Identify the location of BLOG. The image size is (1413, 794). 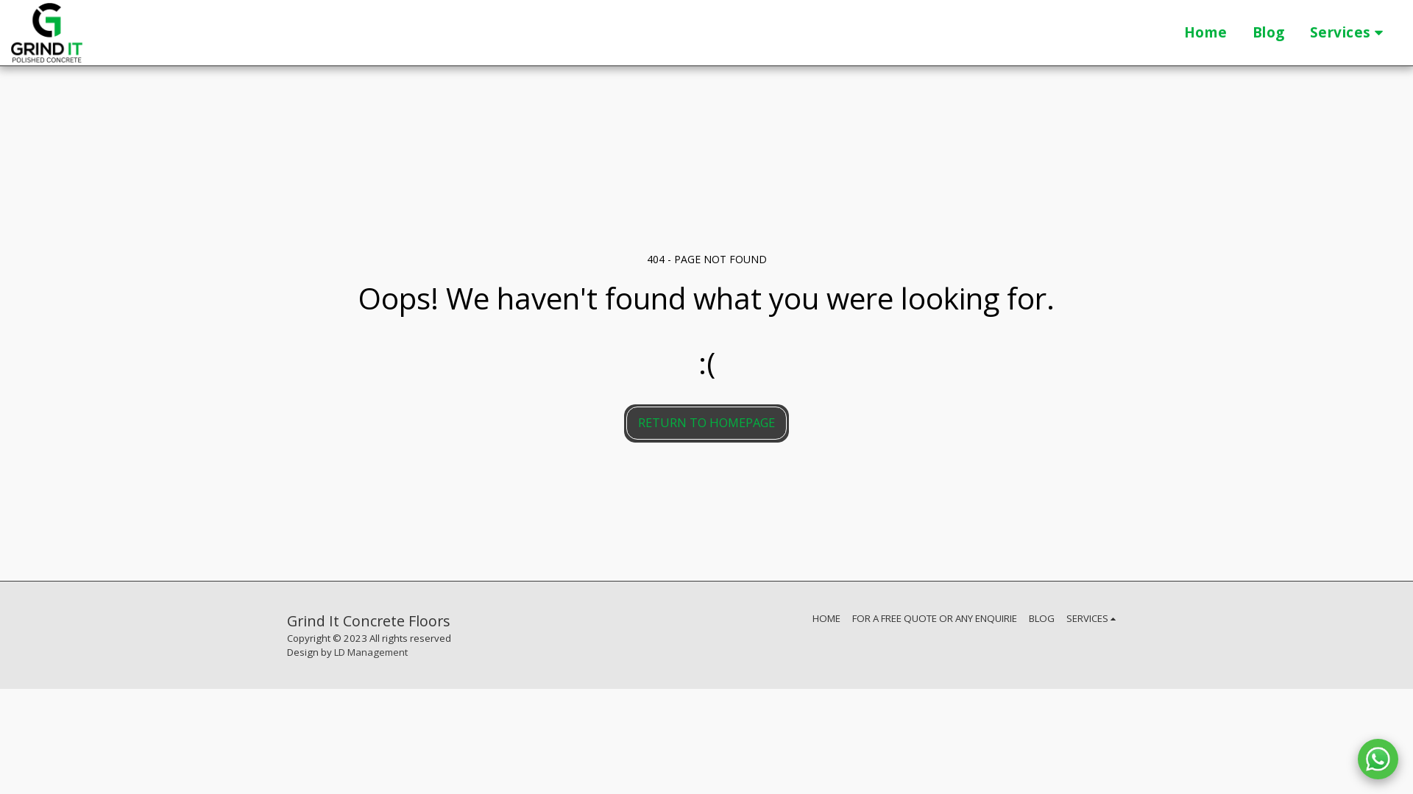
(1042, 618).